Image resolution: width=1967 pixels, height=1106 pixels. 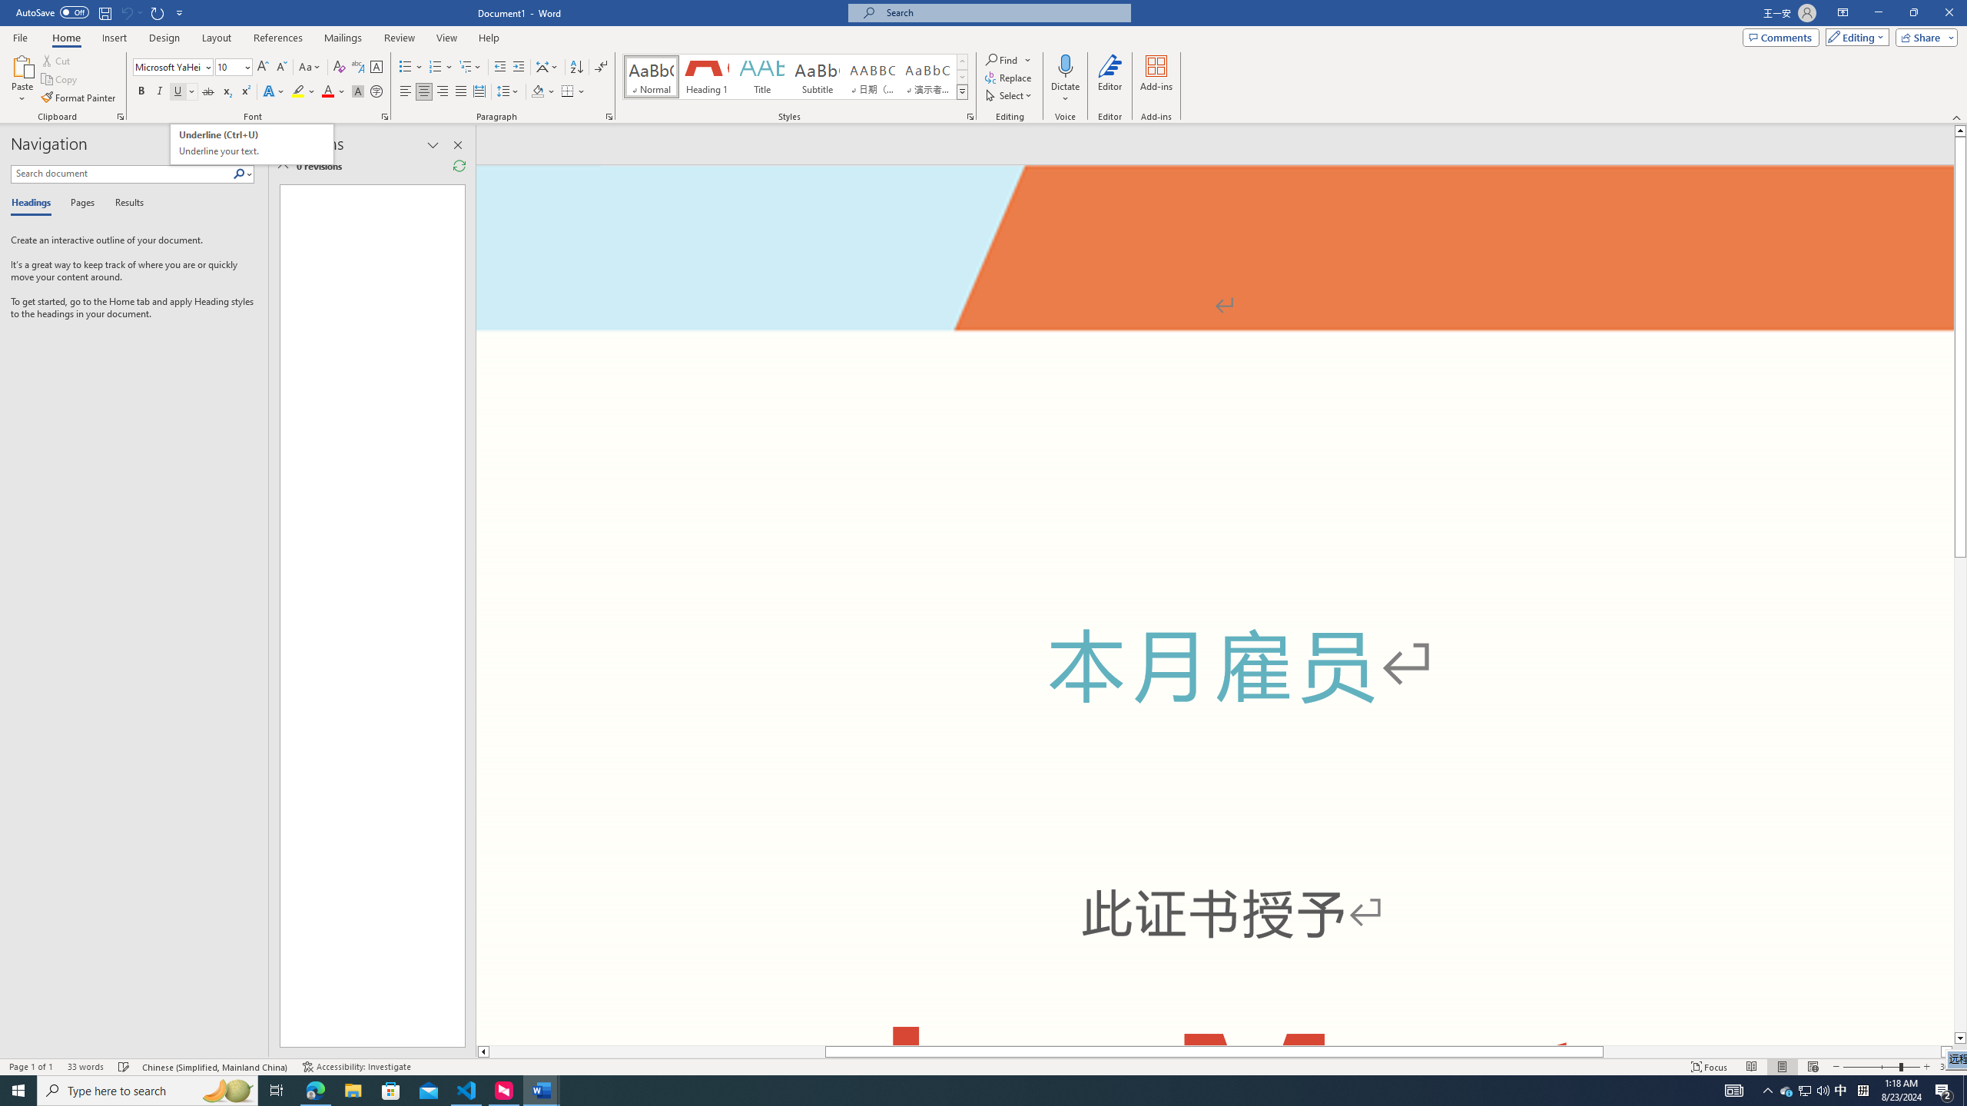 What do you see at coordinates (658, 1051) in the screenshot?
I see `Page left` at bounding box center [658, 1051].